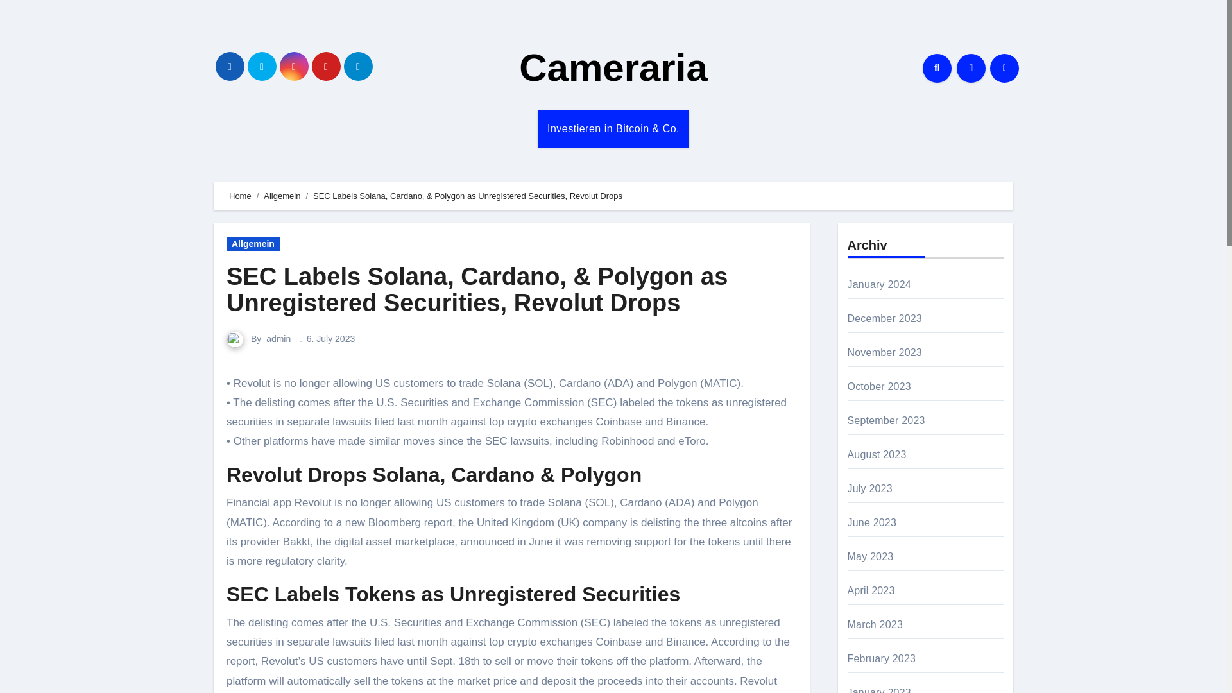 This screenshot has height=693, width=1232. What do you see at coordinates (613, 68) in the screenshot?
I see `Cameraria` at bounding box center [613, 68].